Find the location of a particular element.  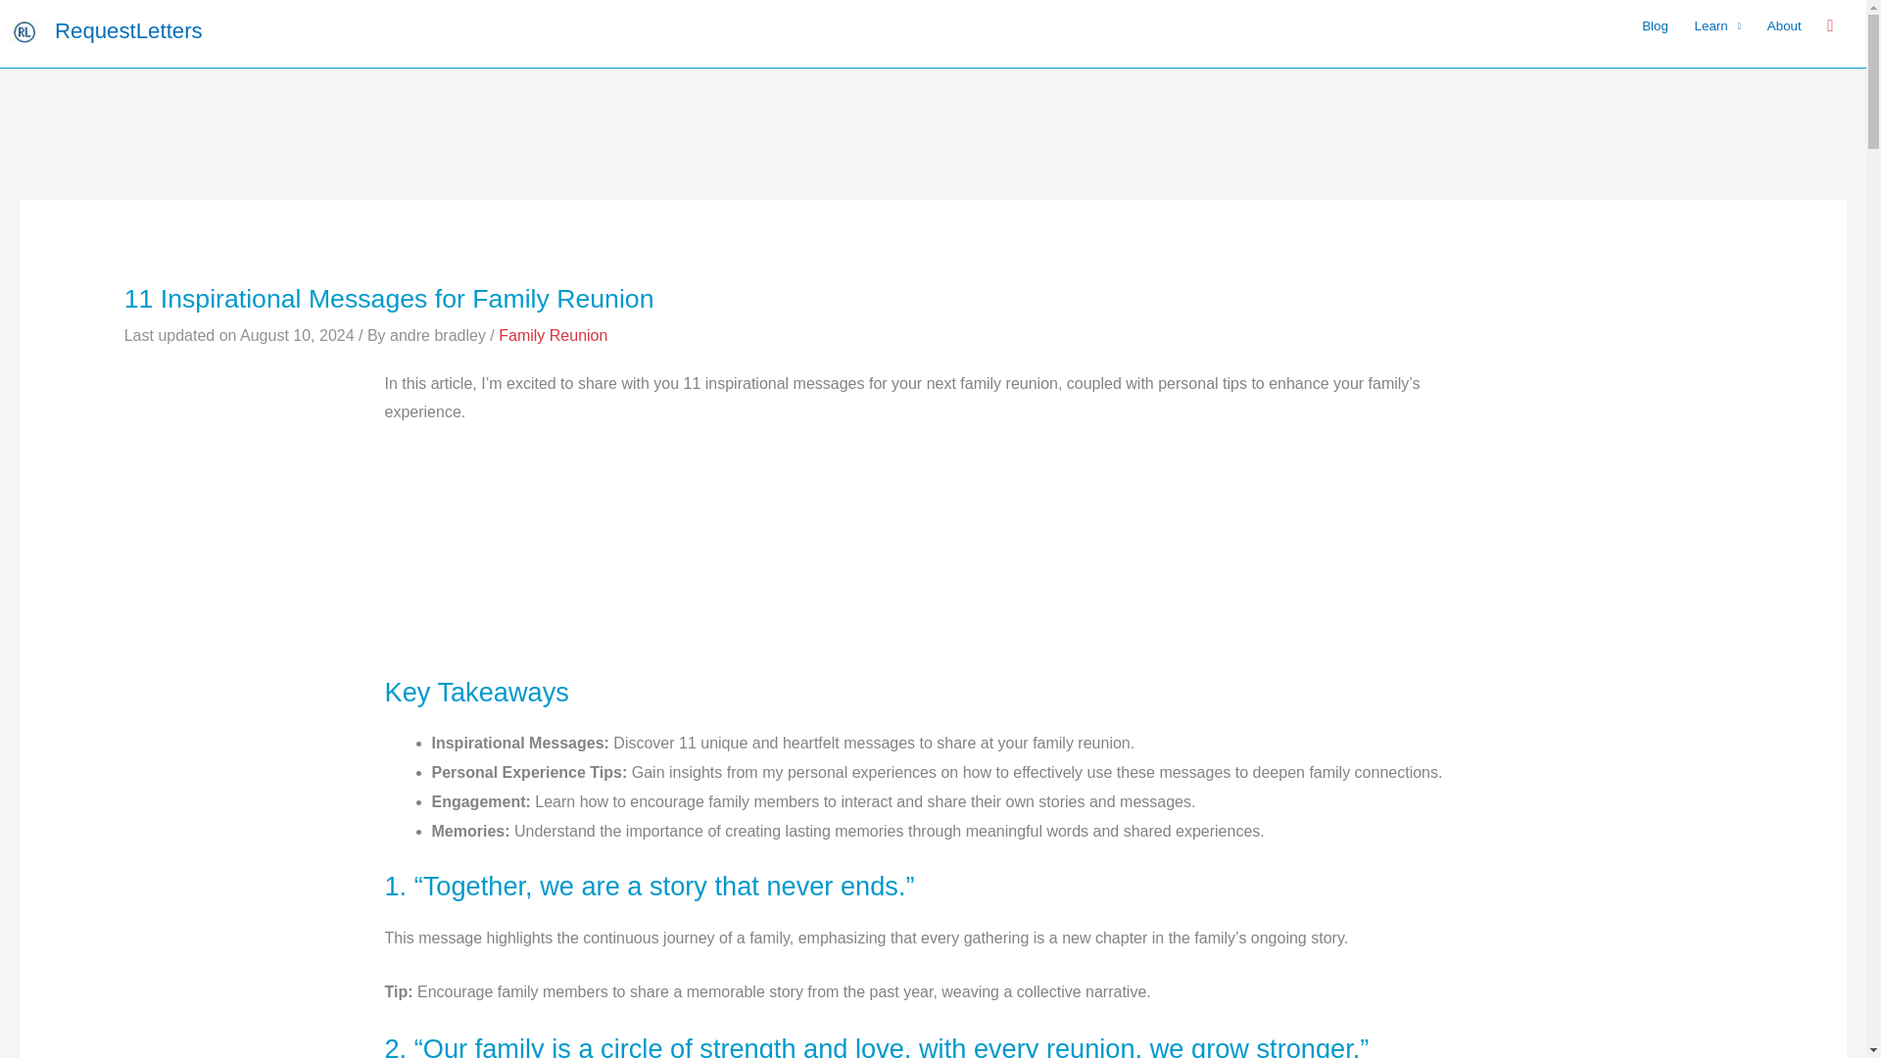

View all posts by andre bradley is located at coordinates (439, 335).